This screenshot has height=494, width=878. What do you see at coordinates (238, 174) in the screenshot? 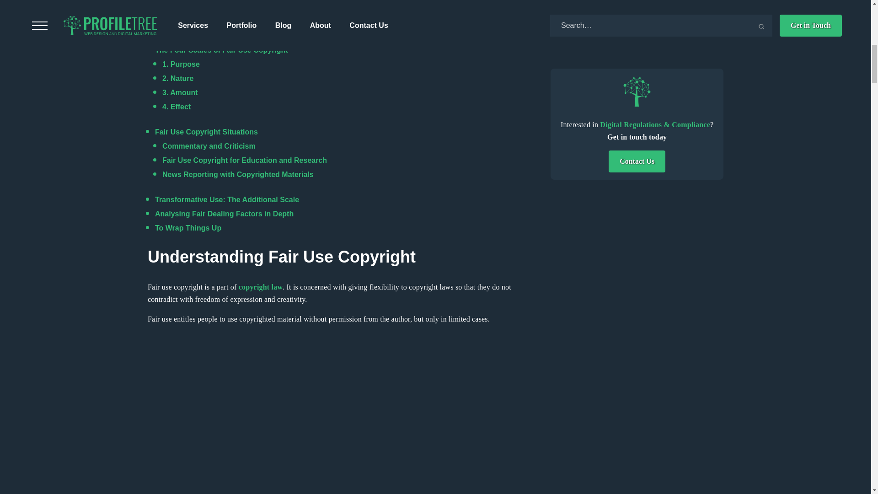
I see `News Reporting with Copyrighted Materials` at bounding box center [238, 174].